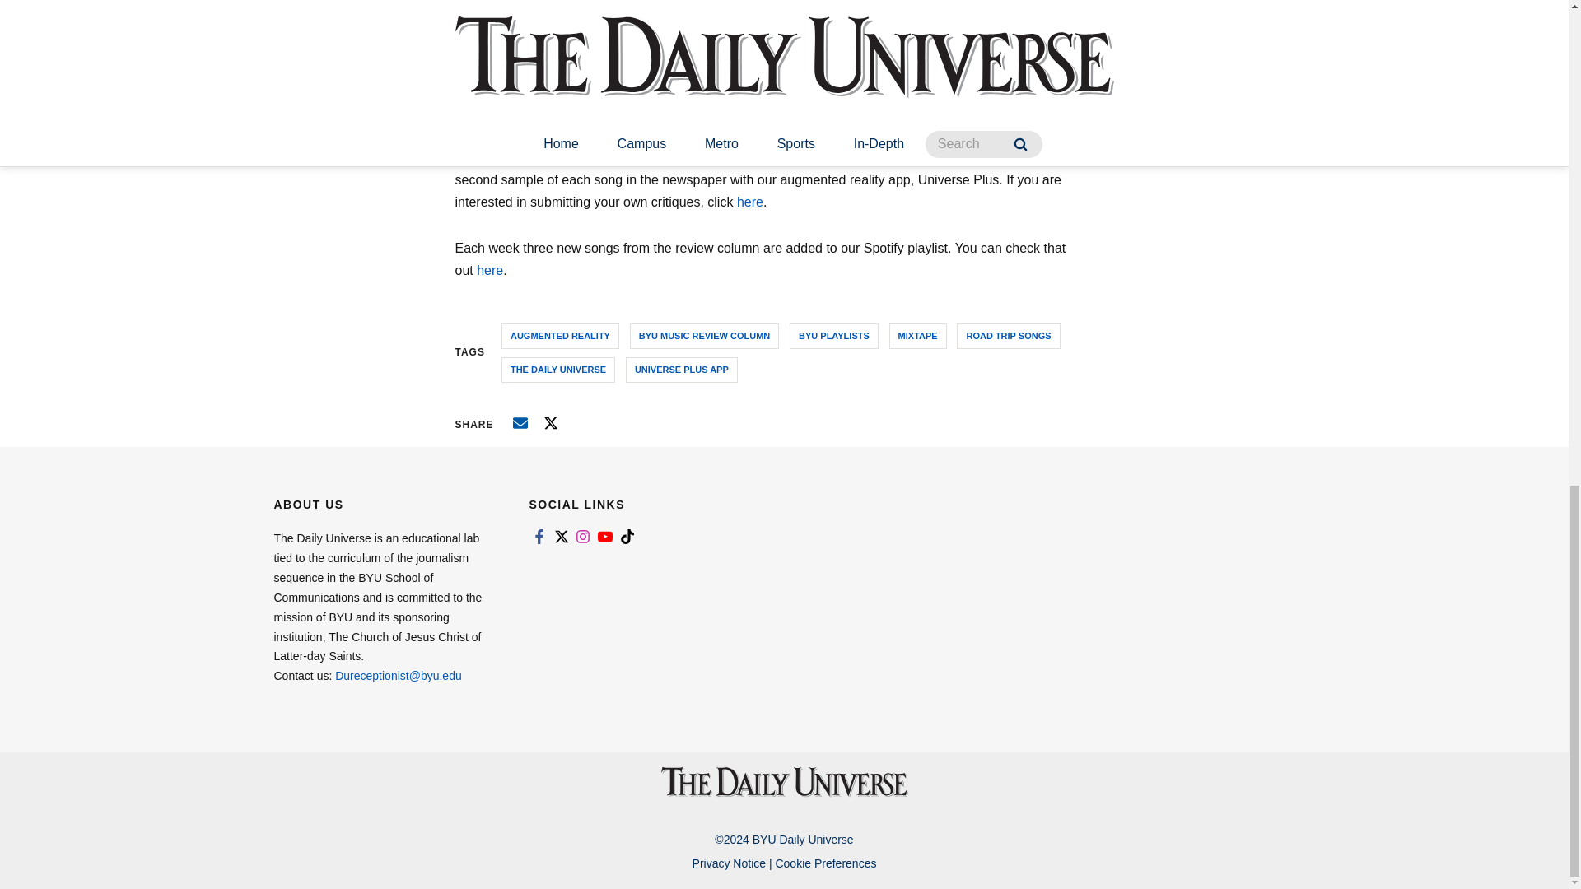  Describe the element at coordinates (749, 201) in the screenshot. I see `here` at that location.